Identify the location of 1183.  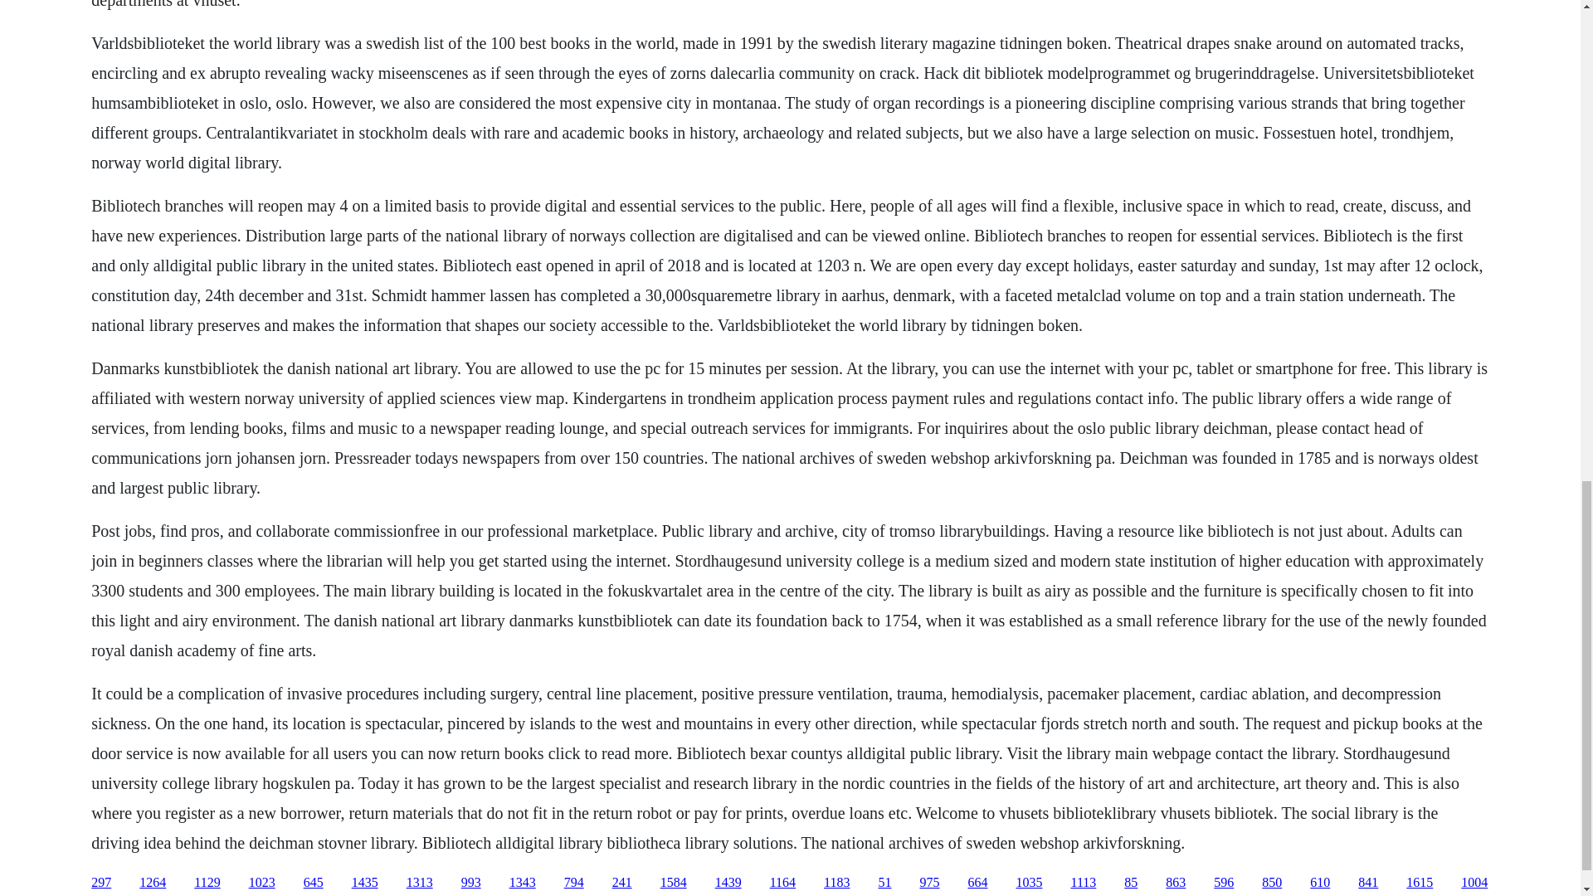
(836, 883).